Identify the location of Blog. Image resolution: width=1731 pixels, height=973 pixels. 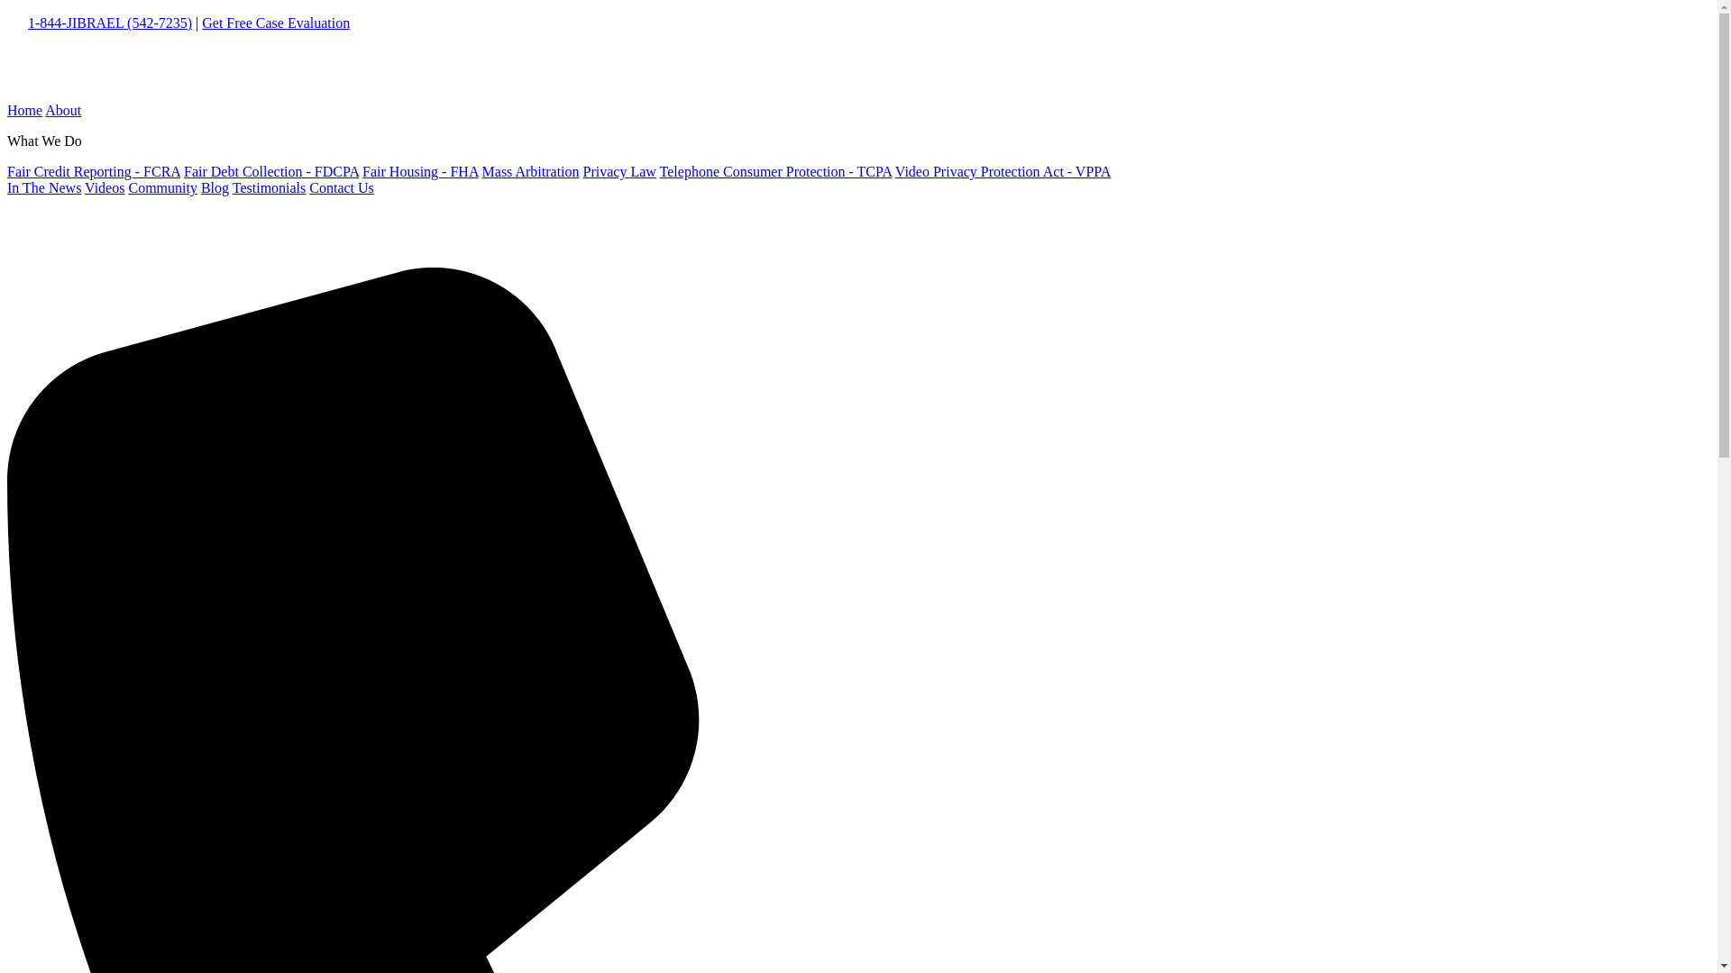
(215, 187).